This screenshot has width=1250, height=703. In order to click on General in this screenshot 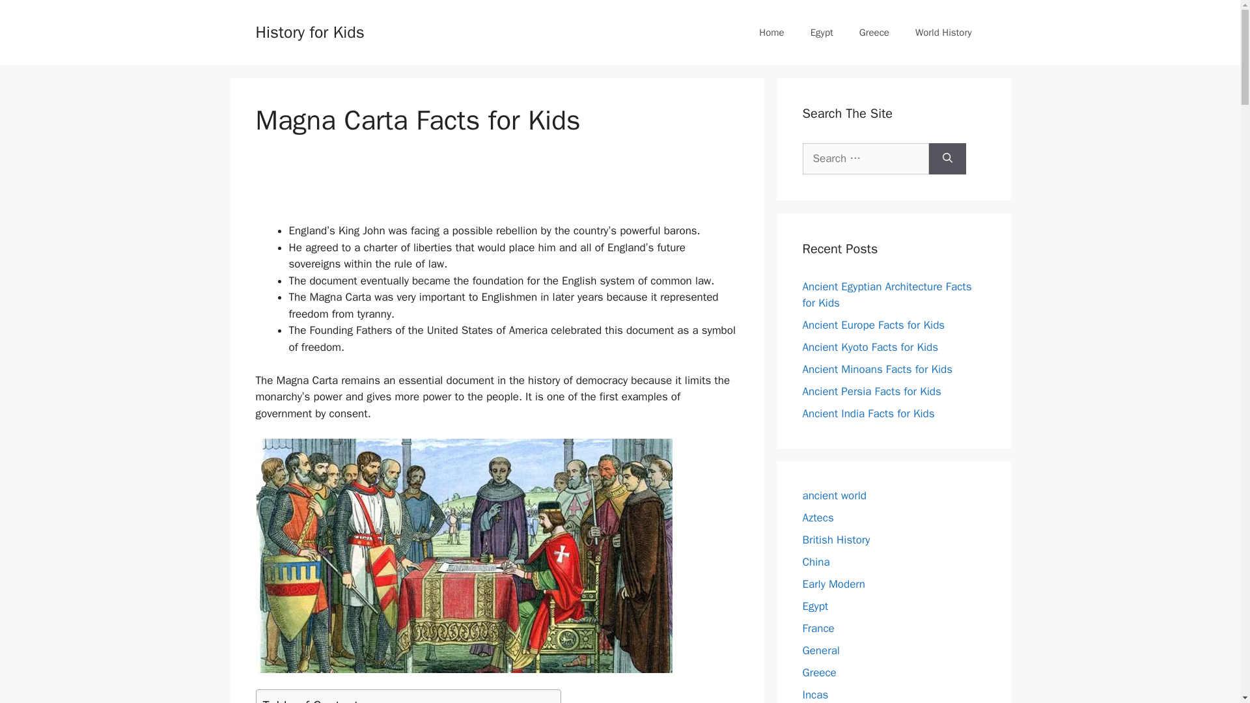, I will do `click(820, 650)`.